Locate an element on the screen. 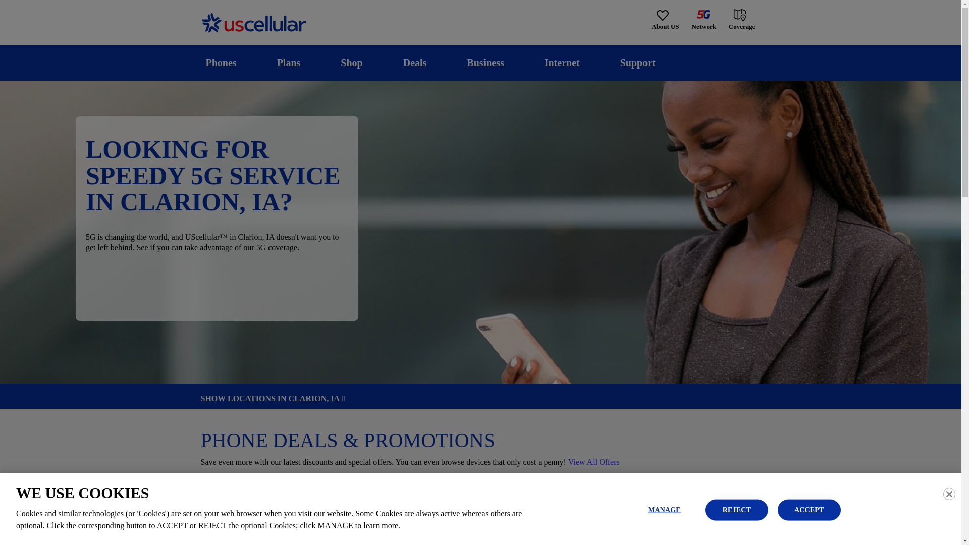 The height and width of the screenshot is (545, 969). Support is located at coordinates (637, 63).